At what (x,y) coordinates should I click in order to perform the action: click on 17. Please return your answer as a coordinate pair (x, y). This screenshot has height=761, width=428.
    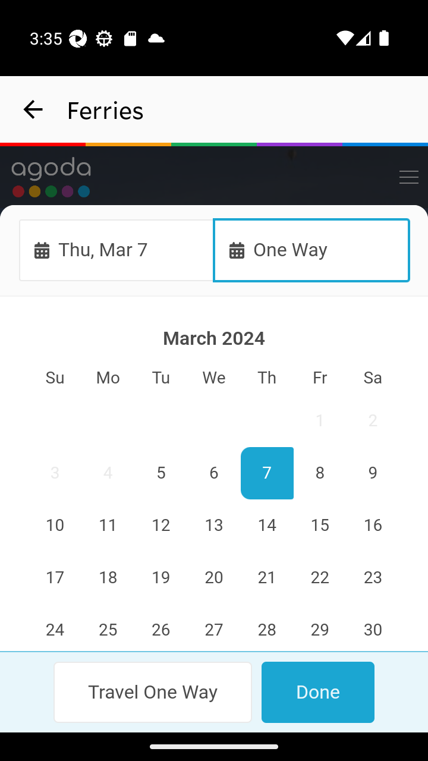
    Looking at the image, I should click on (55, 578).